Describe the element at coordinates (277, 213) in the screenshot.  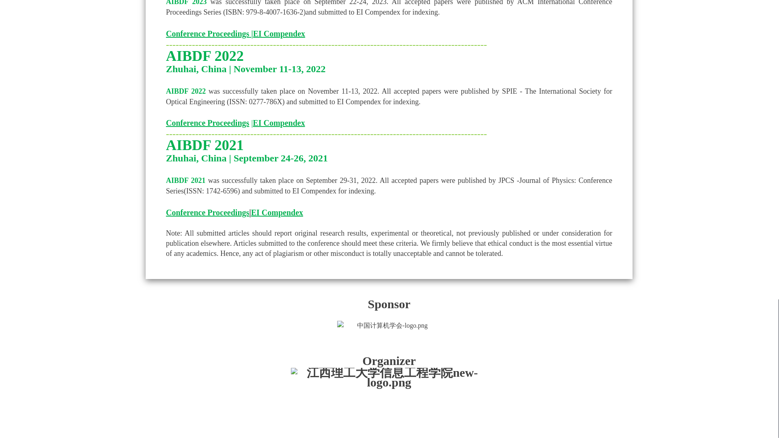
I see `EI Compendex` at that location.